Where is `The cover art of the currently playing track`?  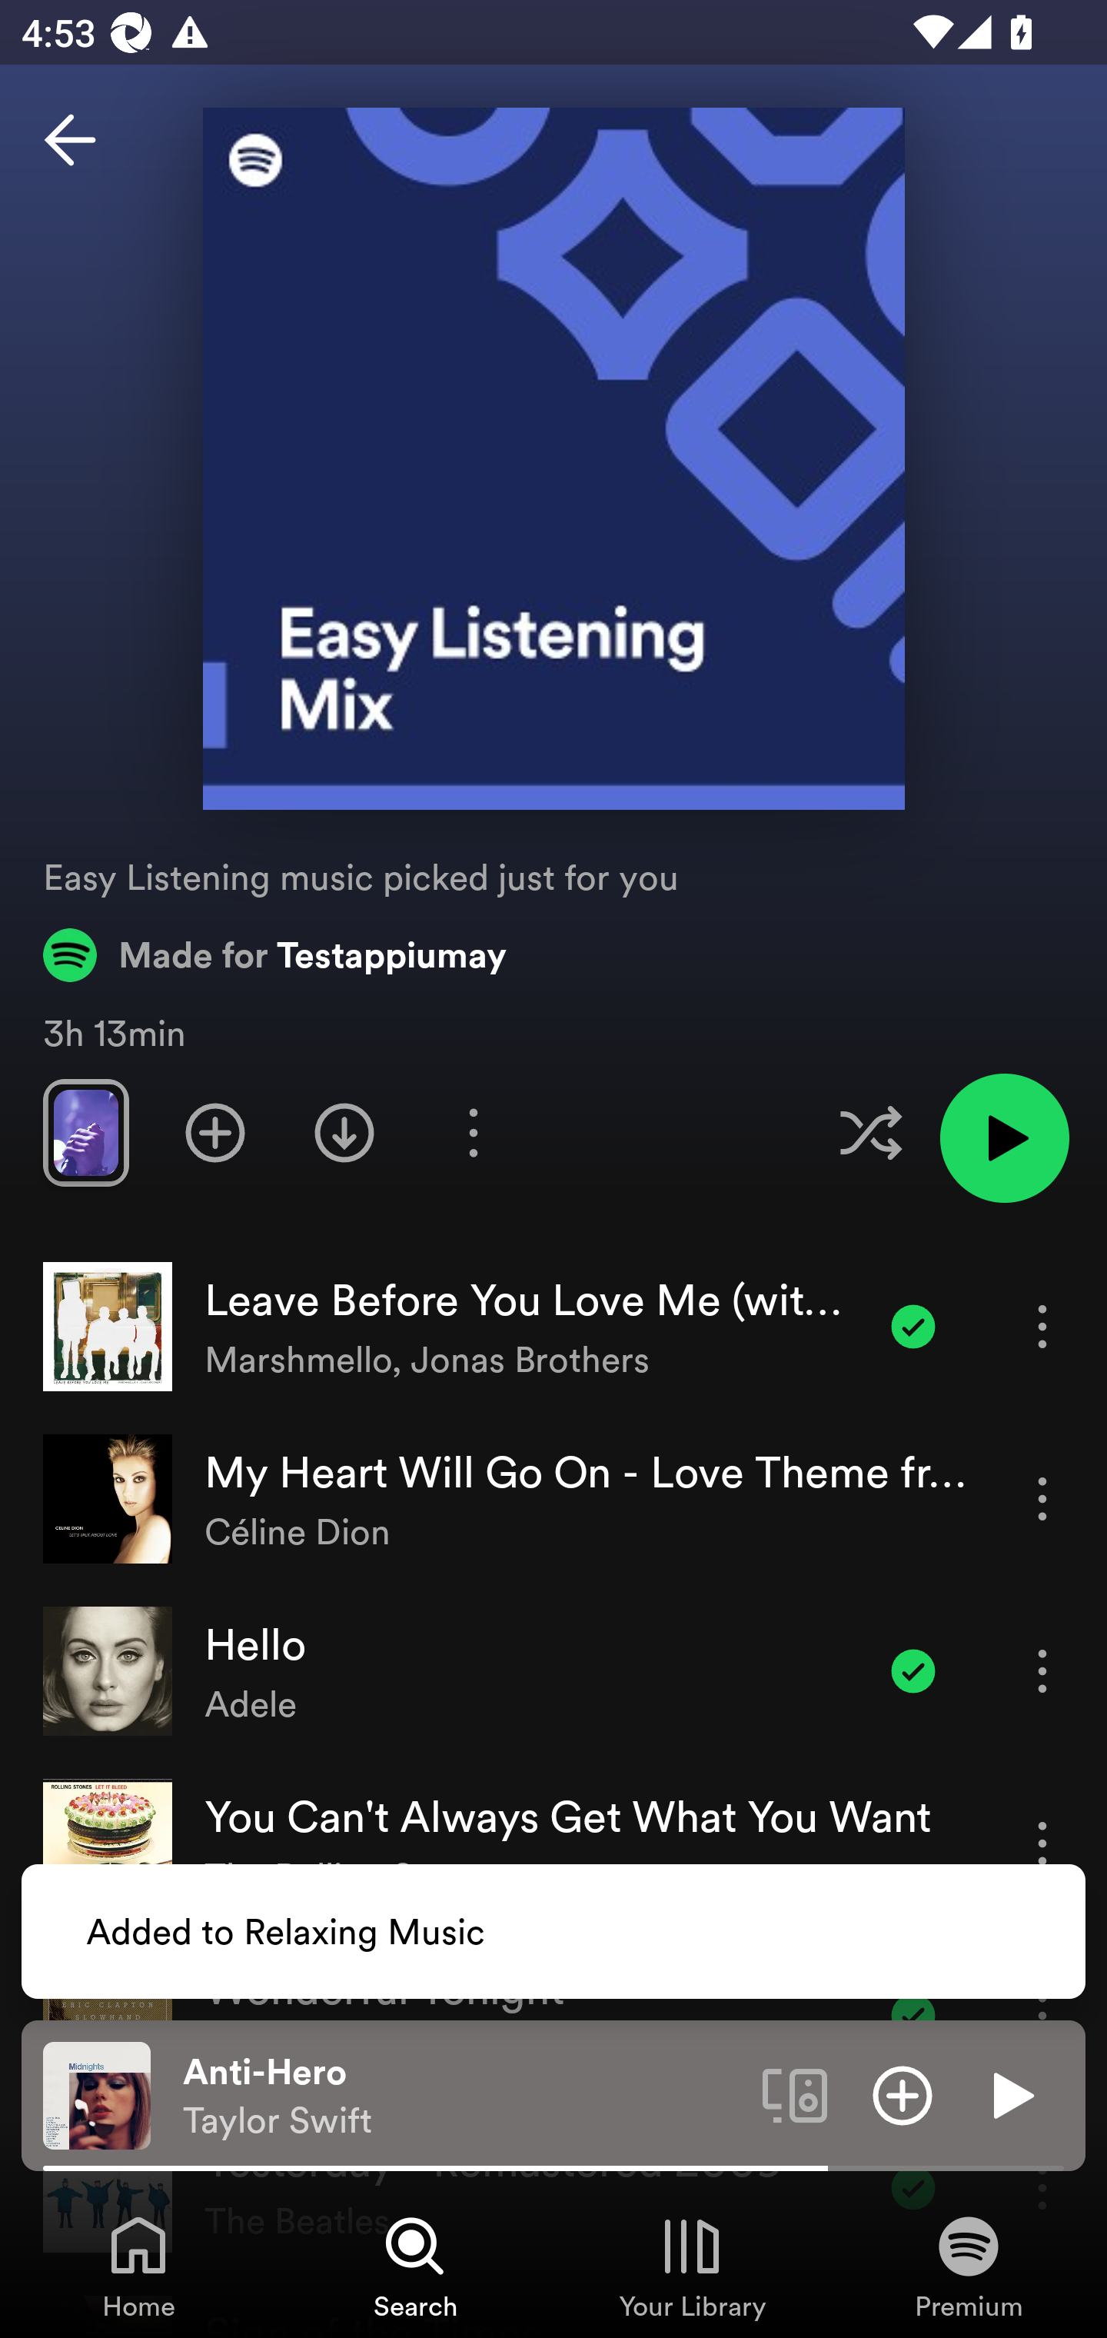
The cover art of the currently playing track is located at coordinates (97, 2094).